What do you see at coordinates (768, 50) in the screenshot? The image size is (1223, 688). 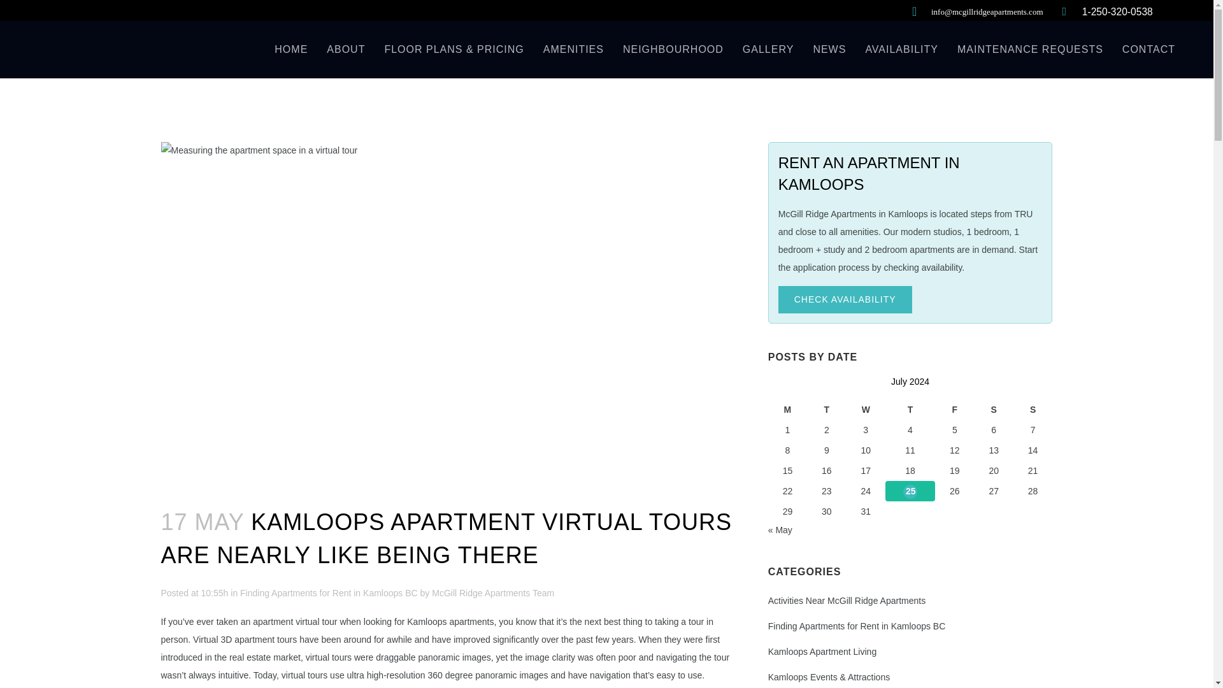 I see `GALLERY` at bounding box center [768, 50].